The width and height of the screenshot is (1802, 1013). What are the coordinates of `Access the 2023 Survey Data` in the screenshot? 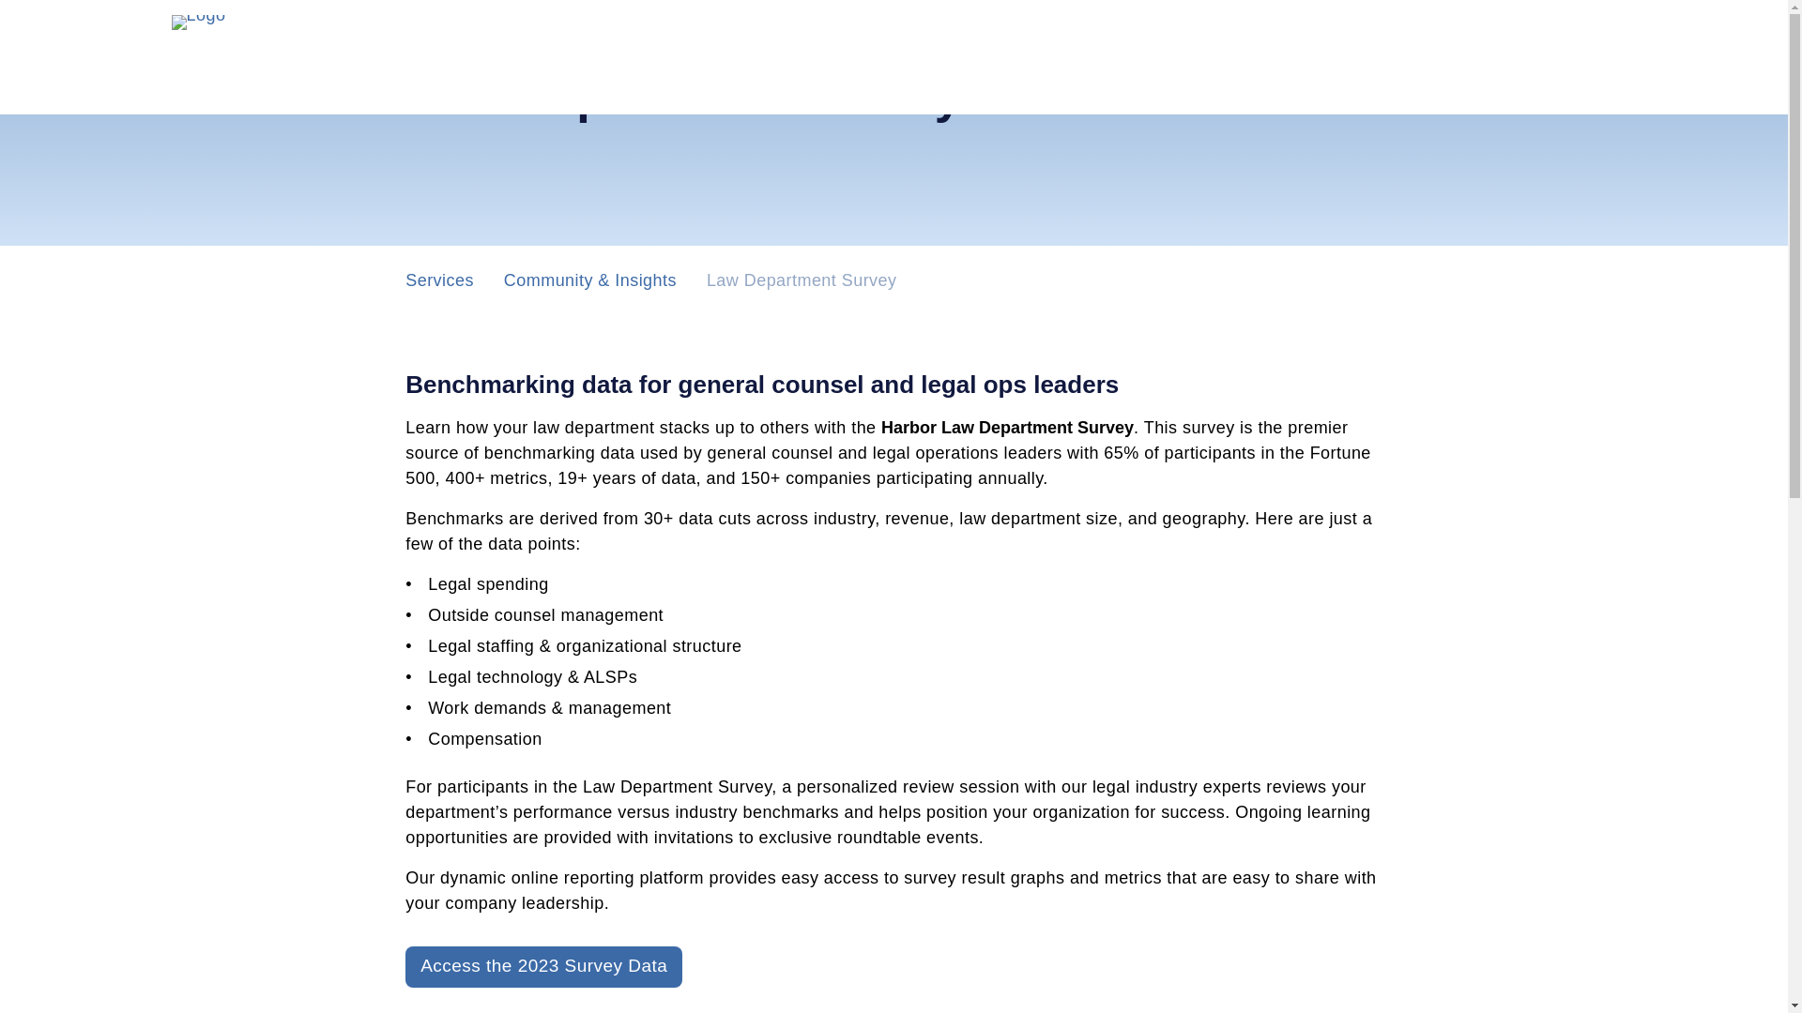 It's located at (544, 966).